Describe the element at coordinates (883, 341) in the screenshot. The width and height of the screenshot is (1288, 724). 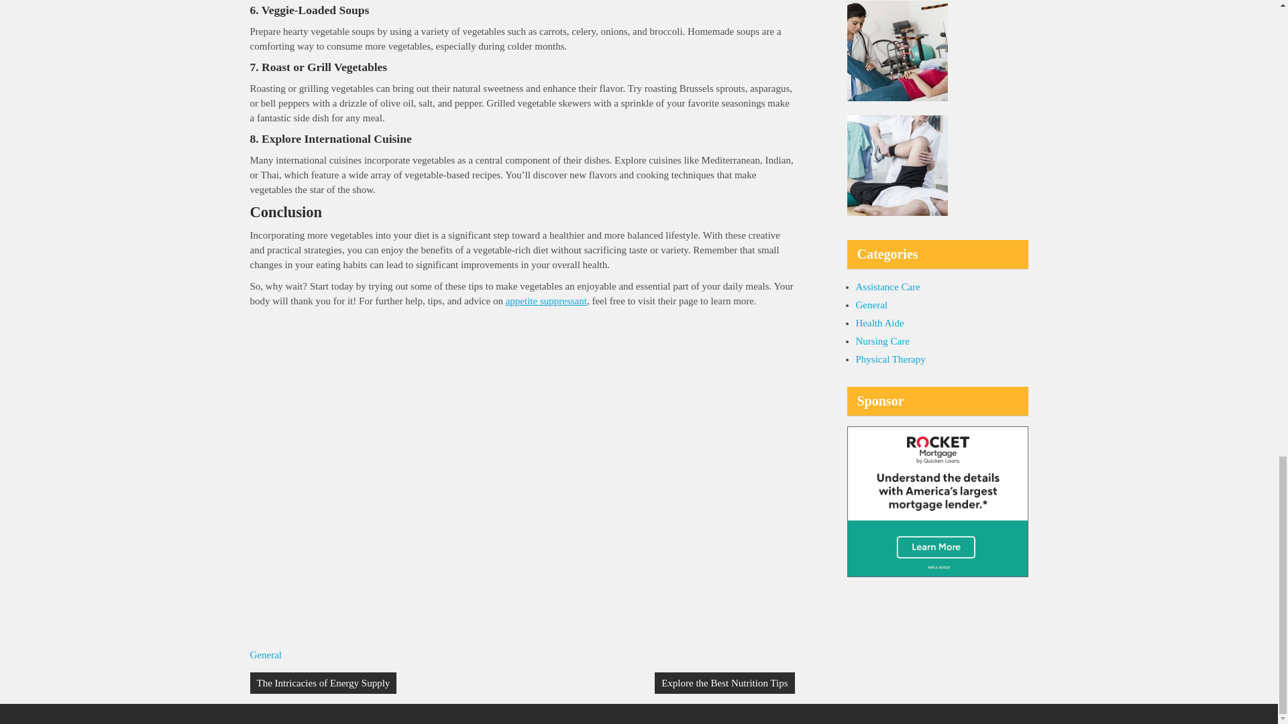
I see `Nursing Care` at that location.